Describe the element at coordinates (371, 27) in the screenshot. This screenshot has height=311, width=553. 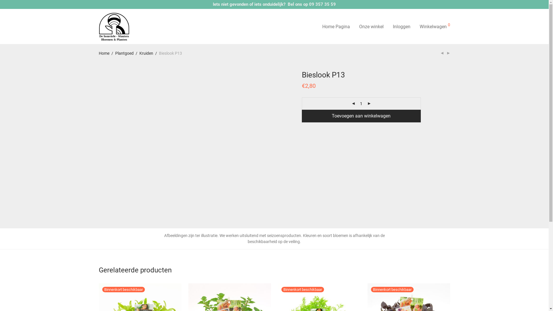
I see `Onze winkel` at that location.